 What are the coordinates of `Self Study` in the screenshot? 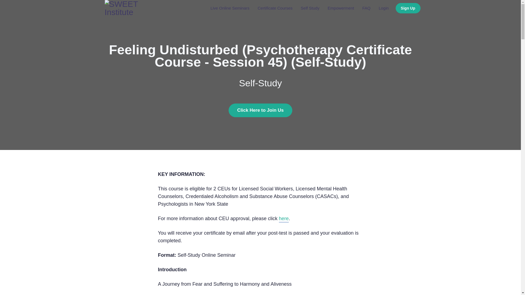 It's located at (310, 8).